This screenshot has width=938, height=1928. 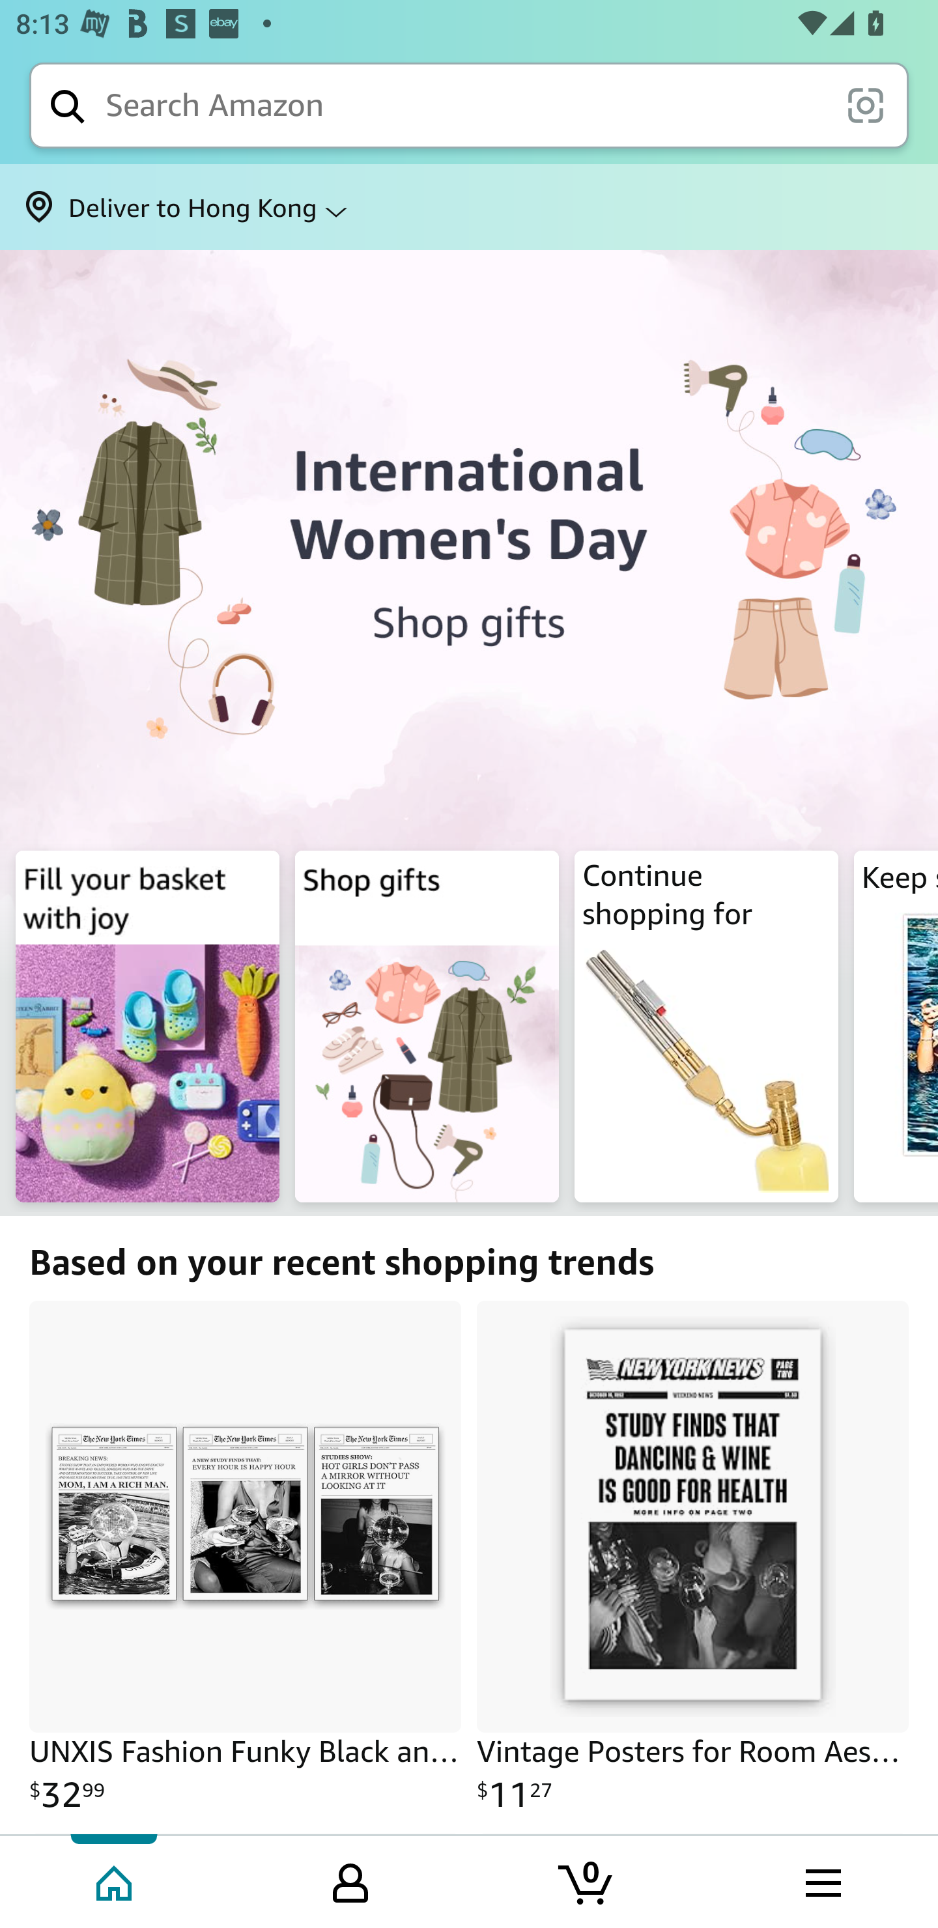 I want to click on Home Tab 1 of 4, so click(x=116, y=1880).